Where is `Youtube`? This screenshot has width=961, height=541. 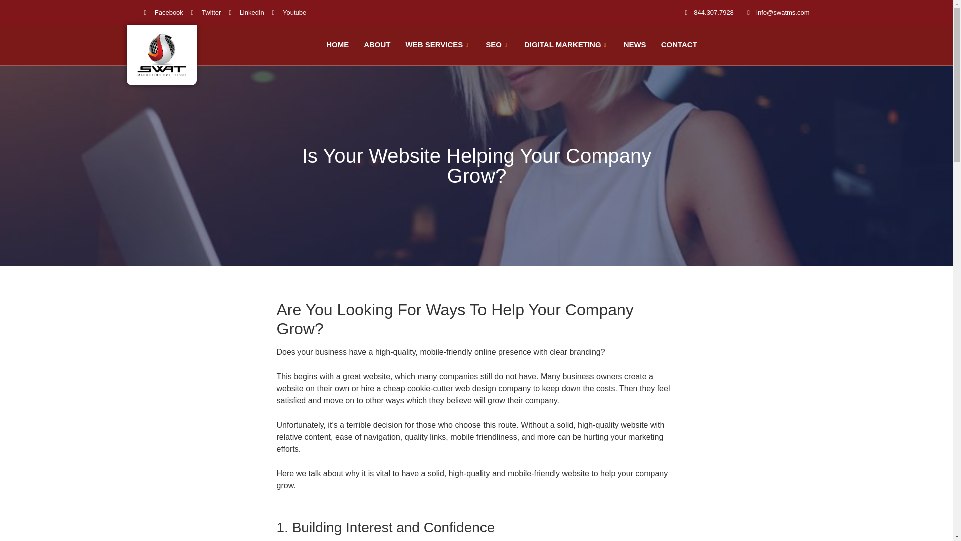 Youtube is located at coordinates (289, 12).